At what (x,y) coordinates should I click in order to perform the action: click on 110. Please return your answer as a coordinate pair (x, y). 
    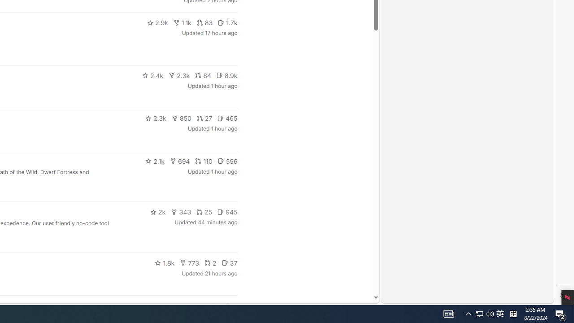
    Looking at the image, I should click on (204, 161).